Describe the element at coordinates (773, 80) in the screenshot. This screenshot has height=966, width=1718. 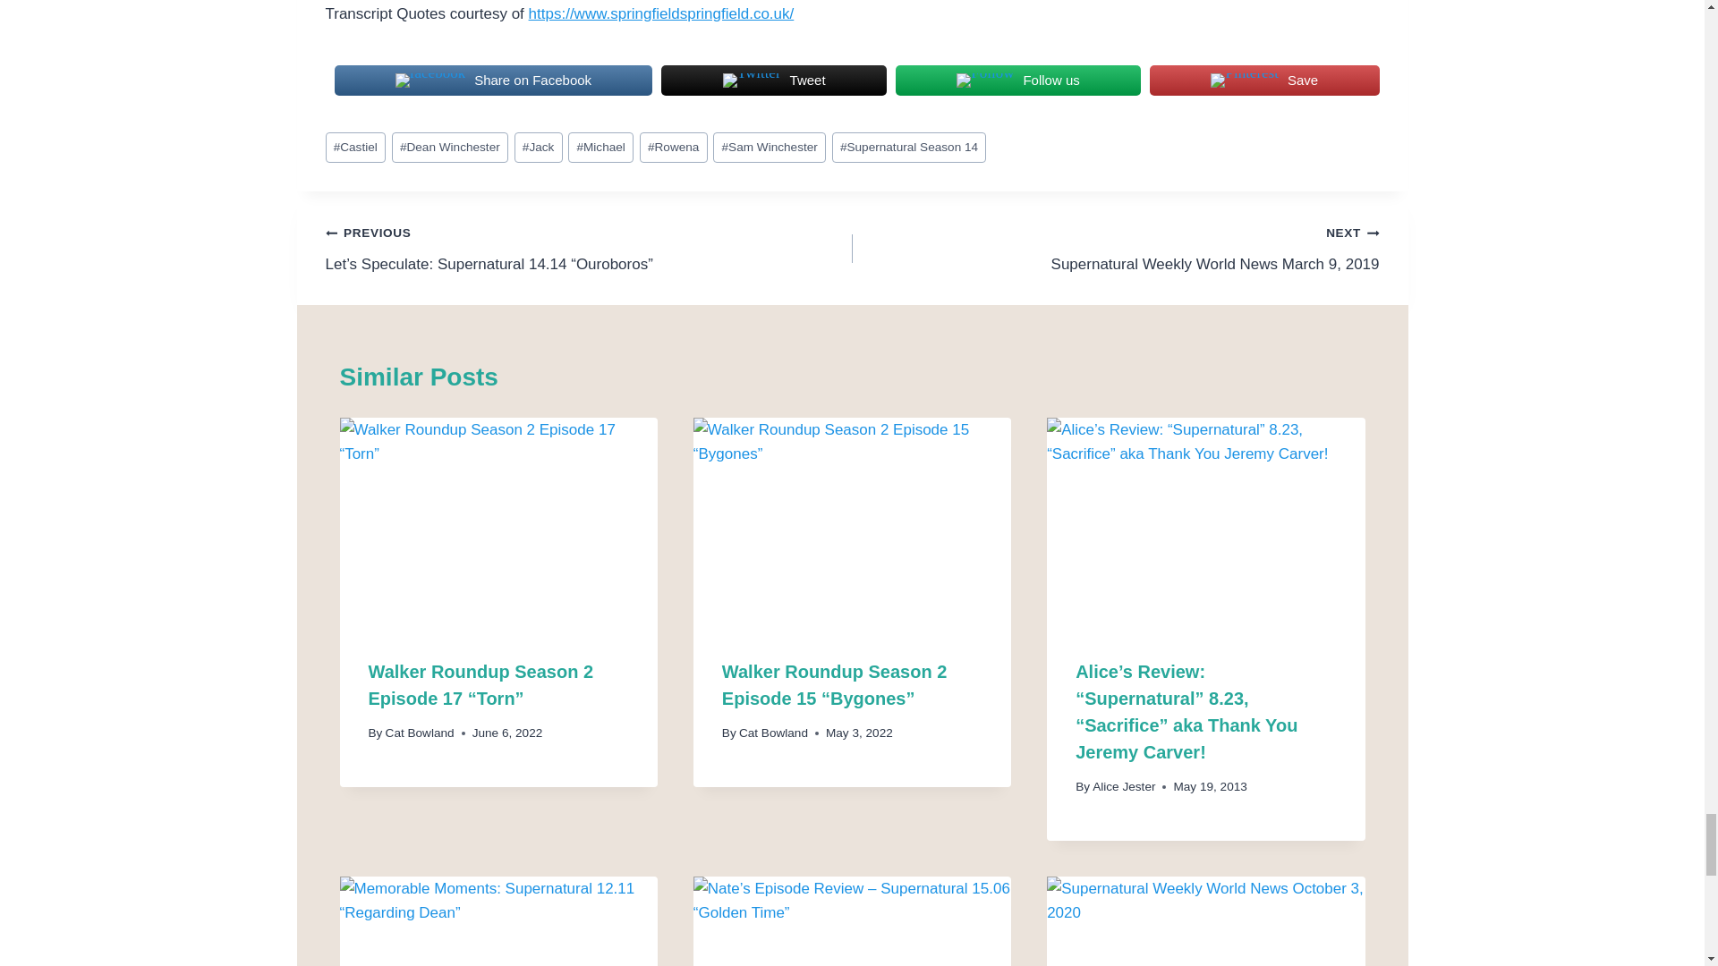
I see `Tweet` at that location.